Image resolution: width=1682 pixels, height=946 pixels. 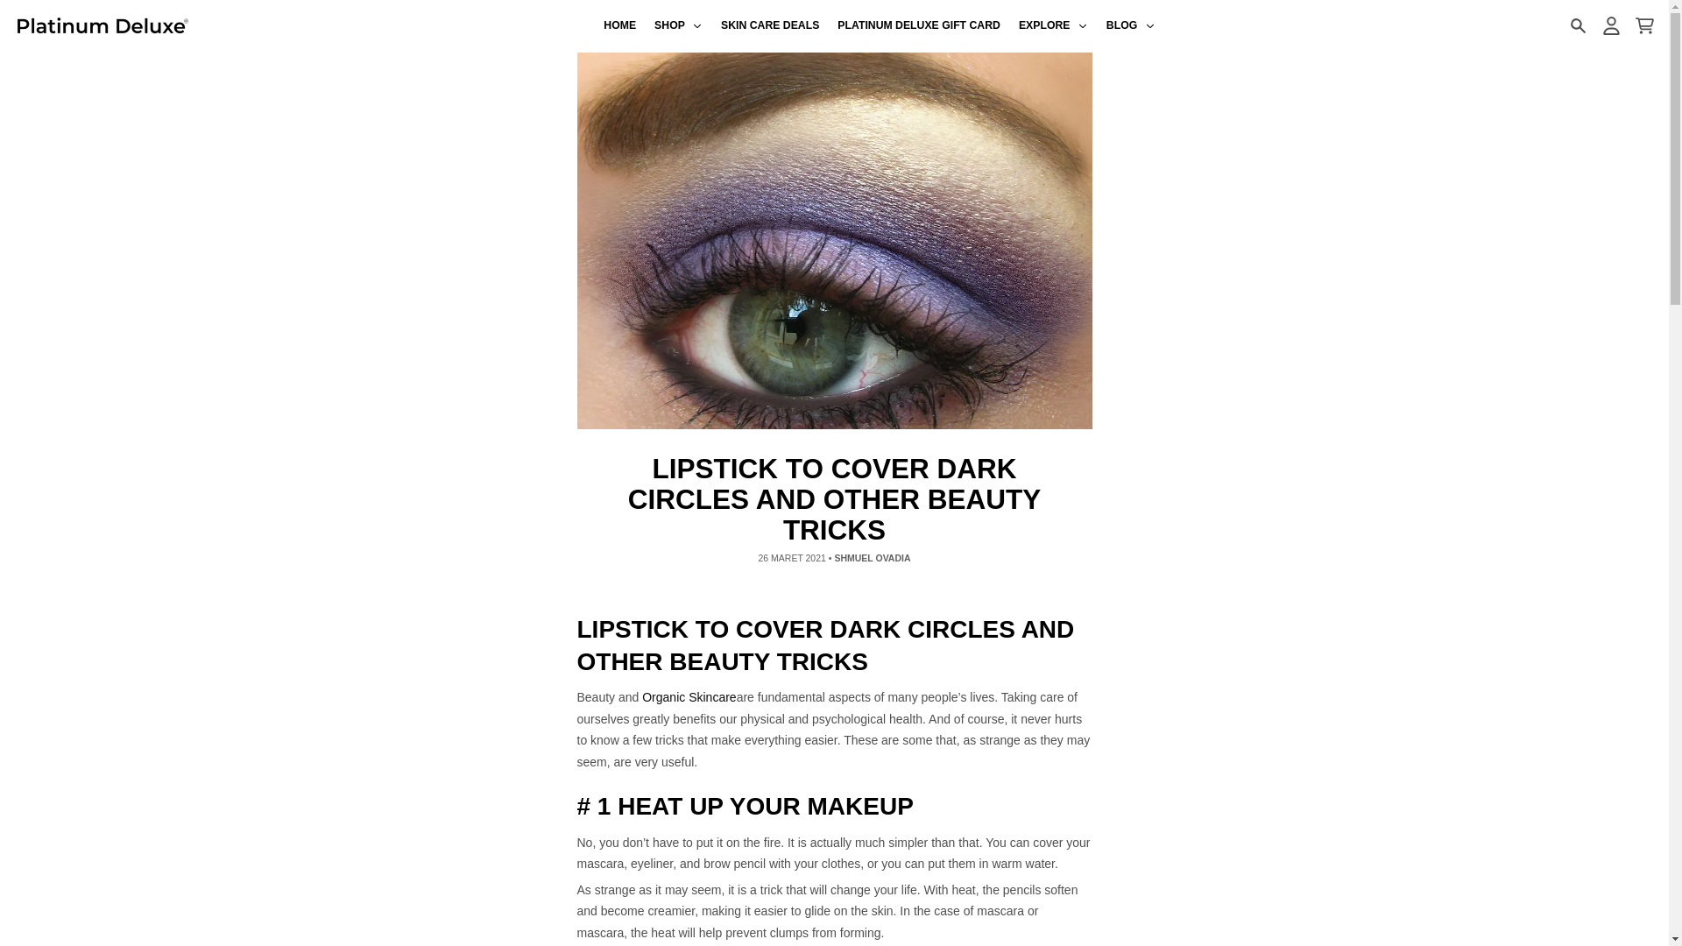 I want to click on HOME, so click(x=620, y=26).